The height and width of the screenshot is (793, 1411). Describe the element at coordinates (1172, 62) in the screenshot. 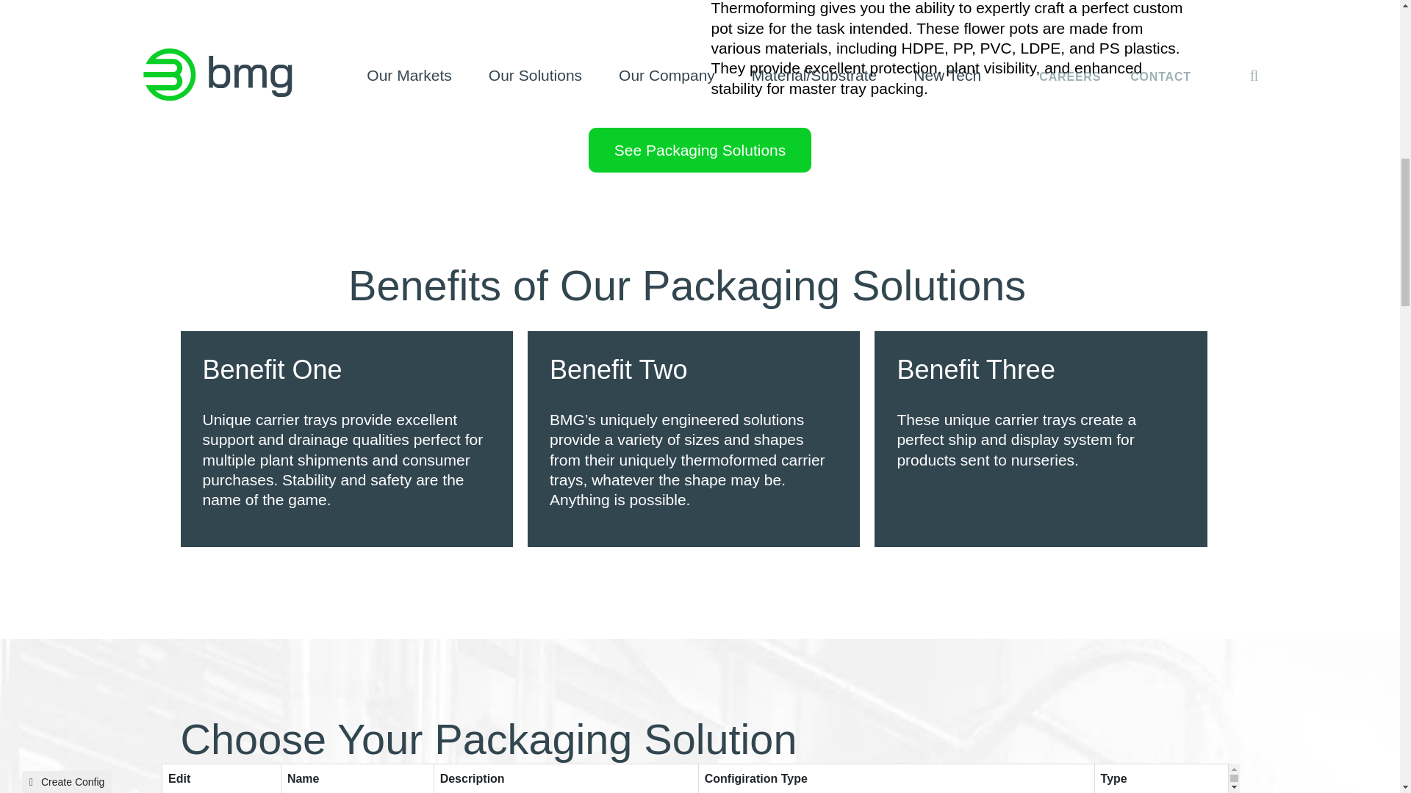

I see `SUBMIT` at that location.